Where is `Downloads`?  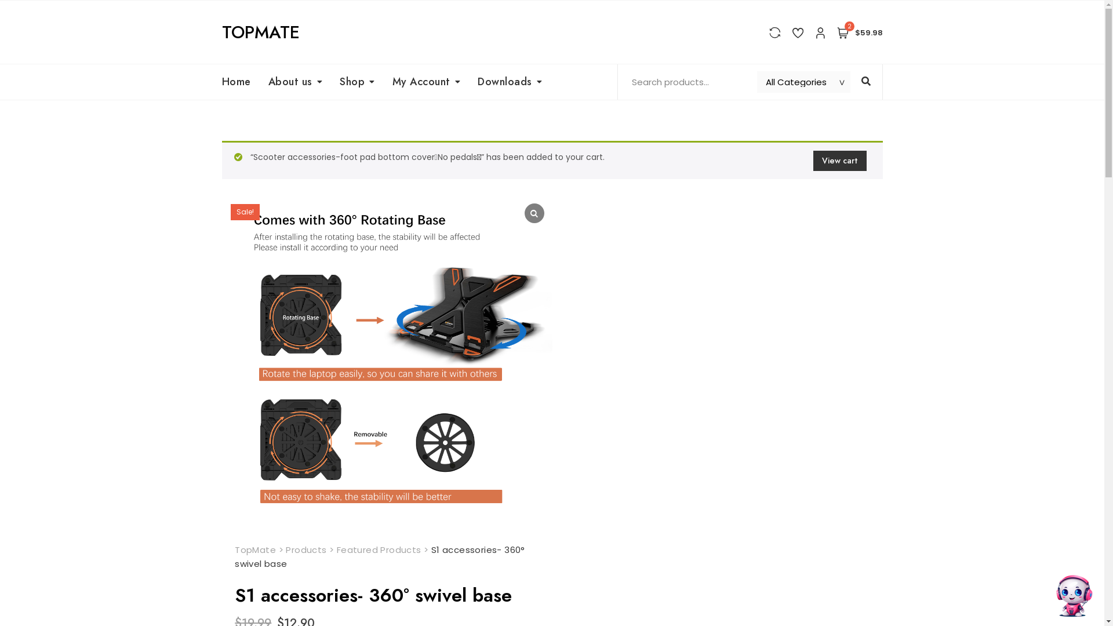
Downloads is located at coordinates (510, 82).